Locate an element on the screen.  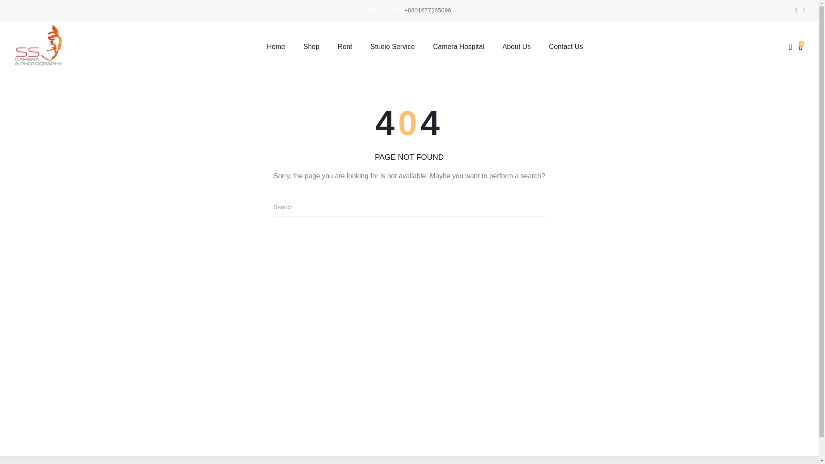
Camera Hospital is located at coordinates (458, 46).